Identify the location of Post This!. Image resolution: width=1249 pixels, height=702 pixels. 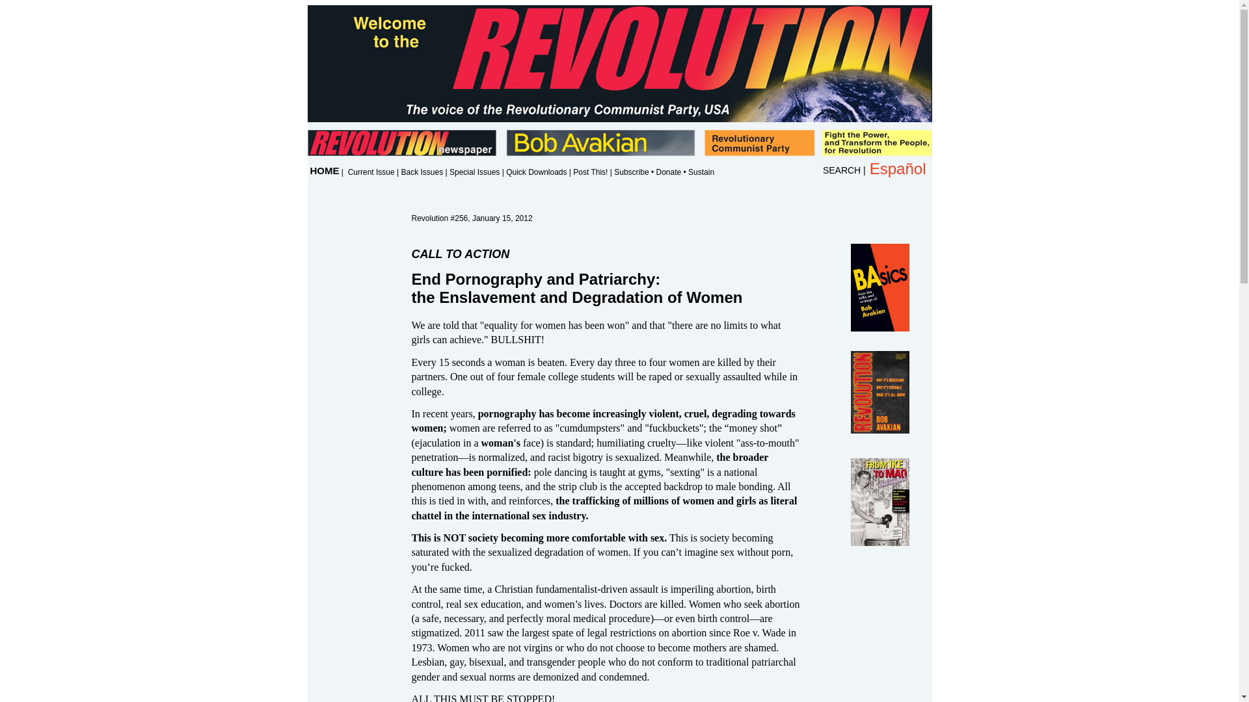
(590, 172).